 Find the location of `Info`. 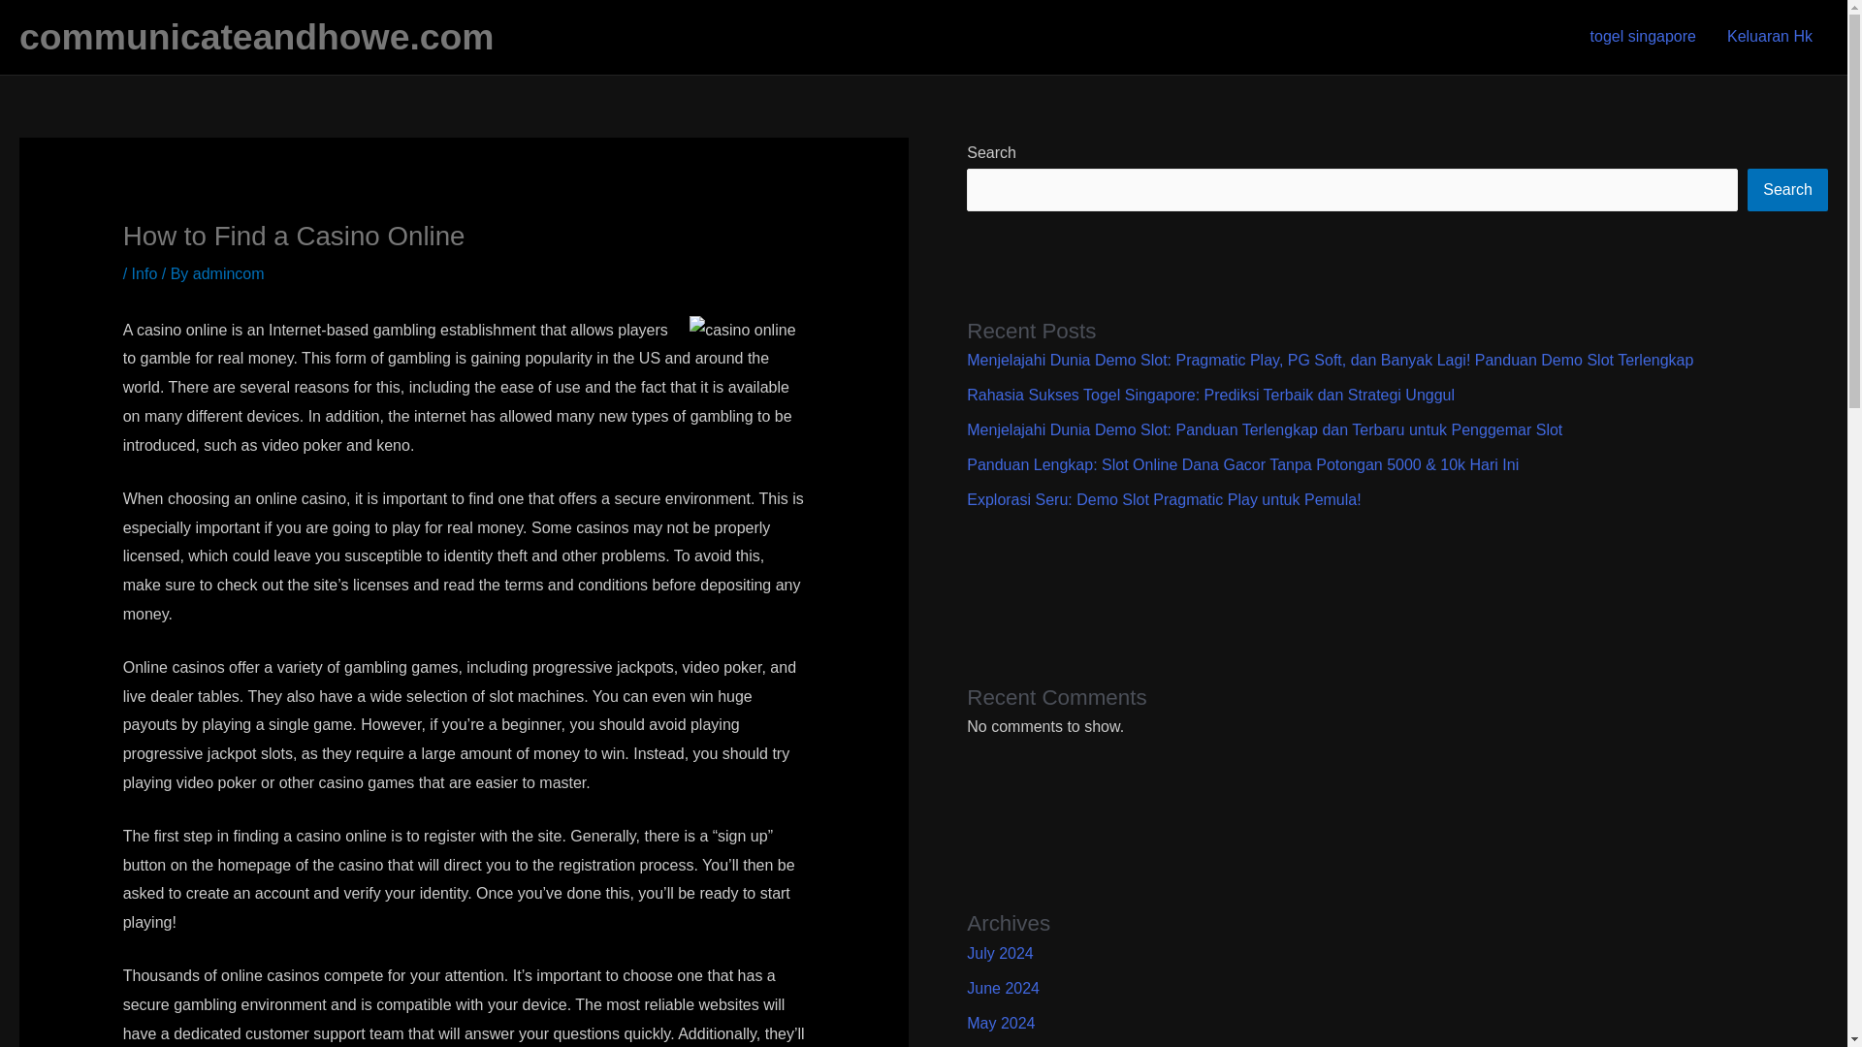

Info is located at coordinates (145, 273).